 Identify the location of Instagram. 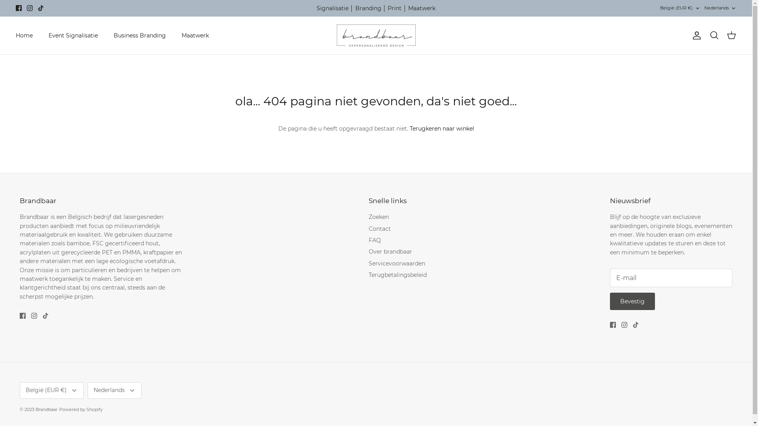
(34, 316).